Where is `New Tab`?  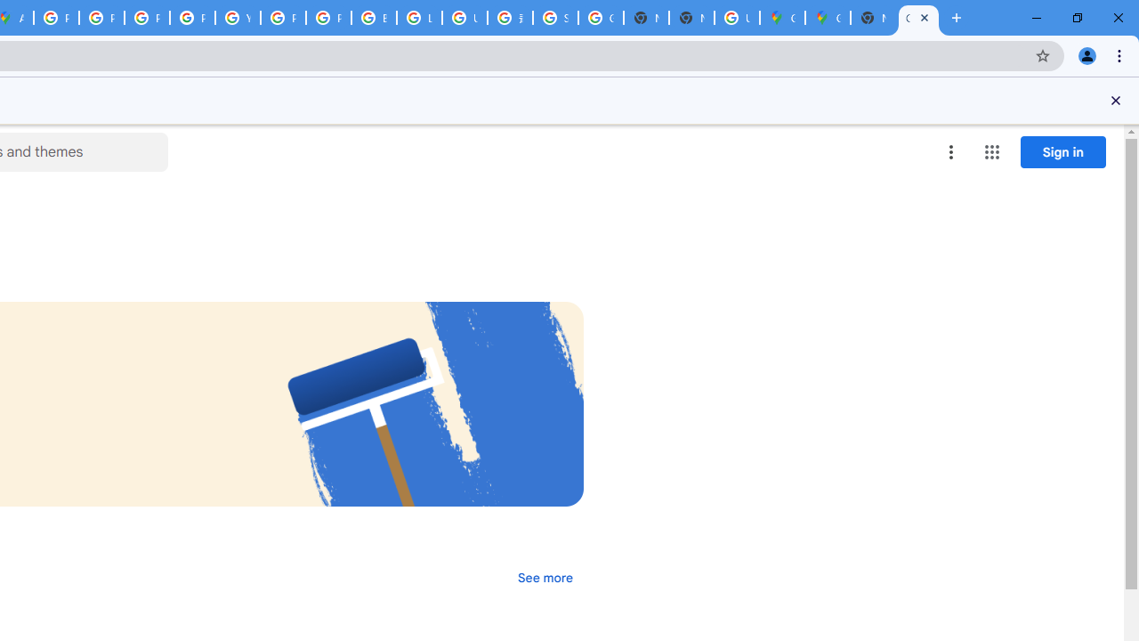
New Tab is located at coordinates (874, 18).